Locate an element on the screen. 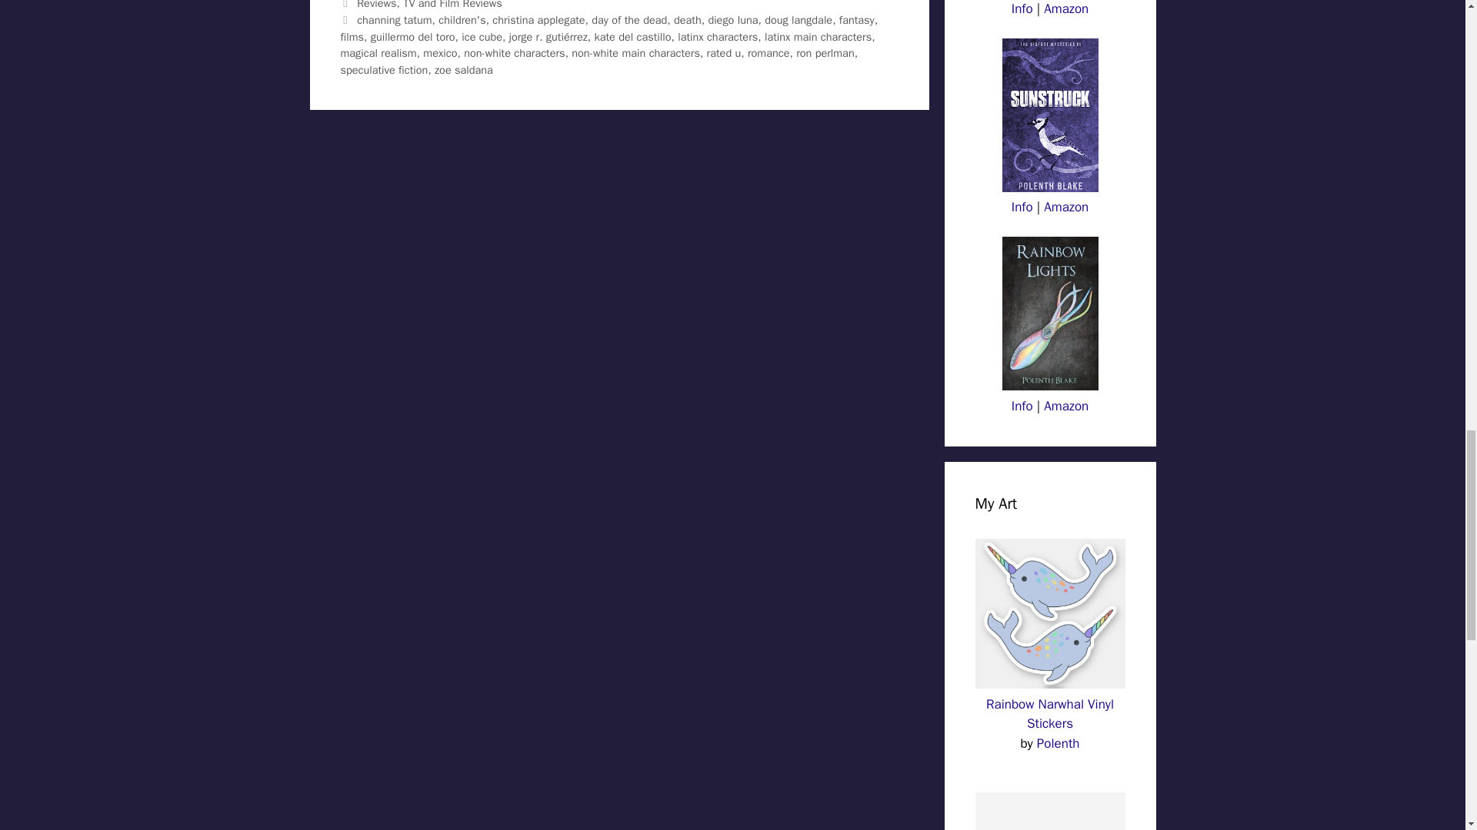 Image resolution: width=1477 pixels, height=830 pixels. romance is located at coordinates (769, 52).